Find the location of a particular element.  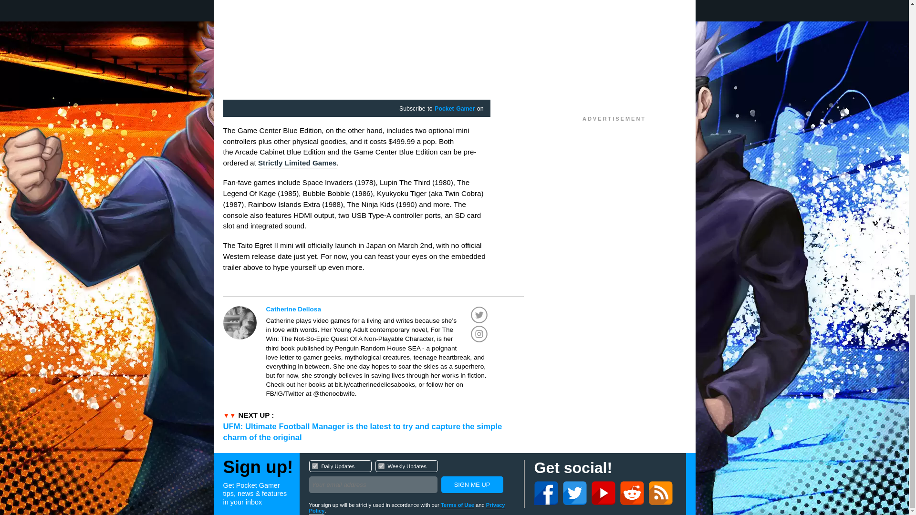

Catherine Dellosa is located at coordinates (381, 465).